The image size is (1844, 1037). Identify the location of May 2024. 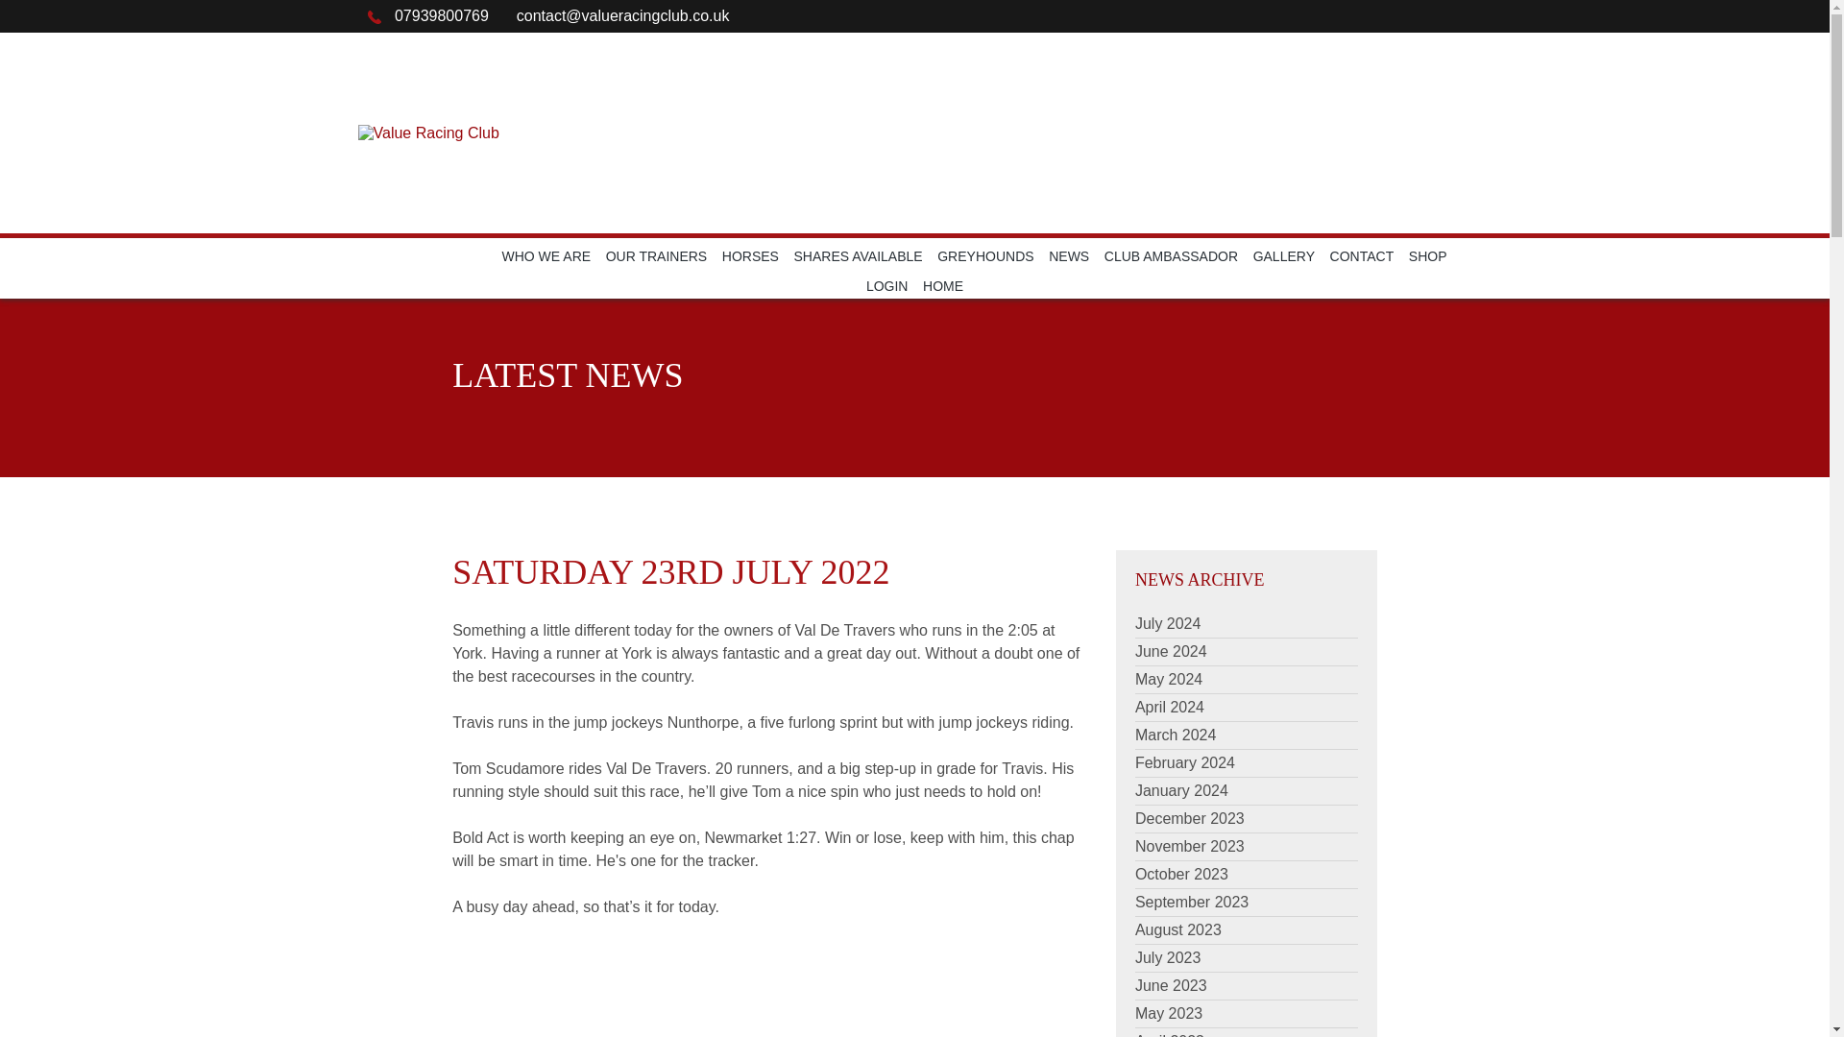
(1168, 679).